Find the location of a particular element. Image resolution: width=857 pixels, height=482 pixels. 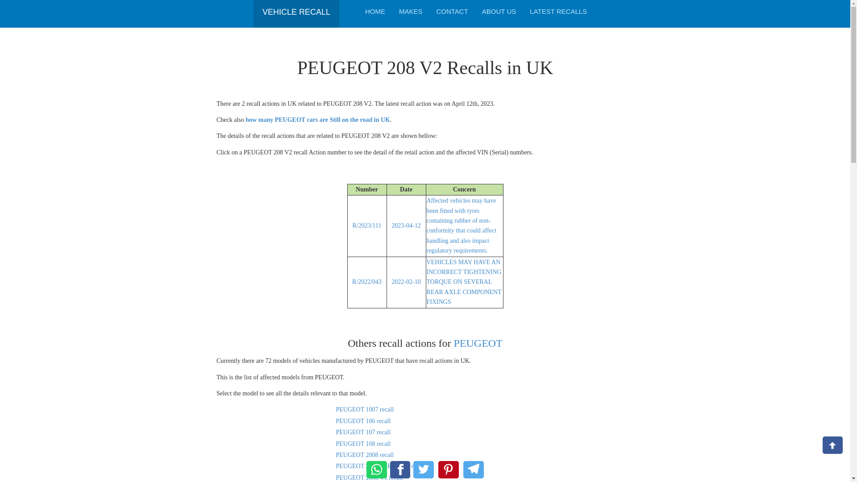

PEUGEOT 2008 recall is located at coordinates (364, 455).